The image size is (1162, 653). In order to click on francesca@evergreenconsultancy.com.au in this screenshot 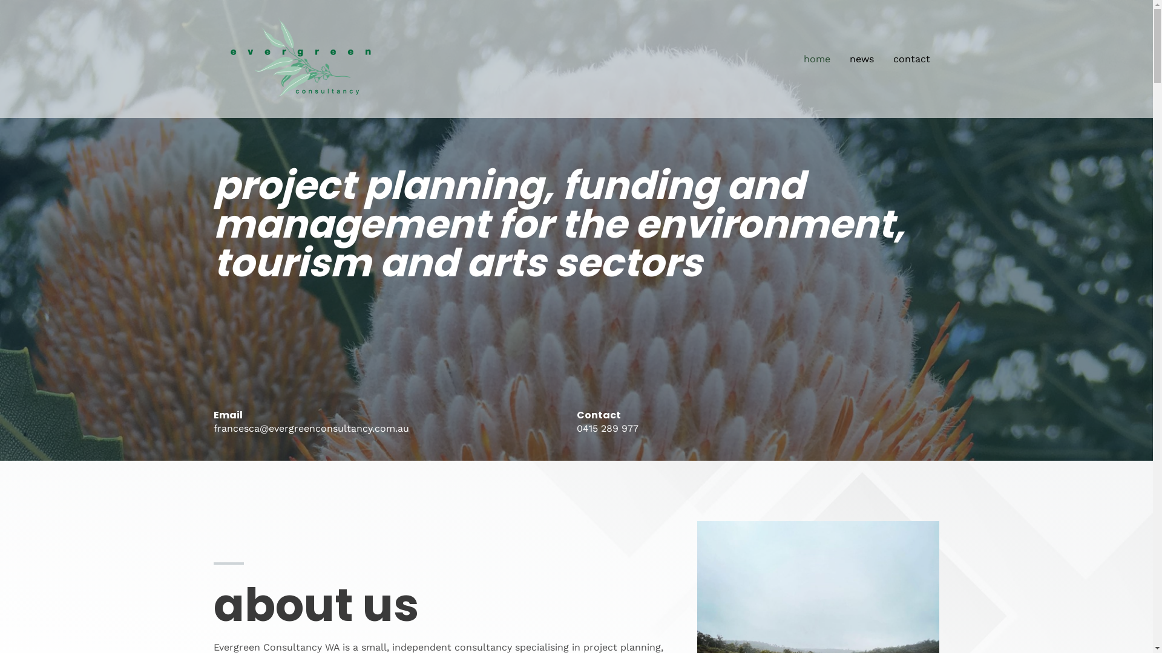, I will do `click(311, 428)`.